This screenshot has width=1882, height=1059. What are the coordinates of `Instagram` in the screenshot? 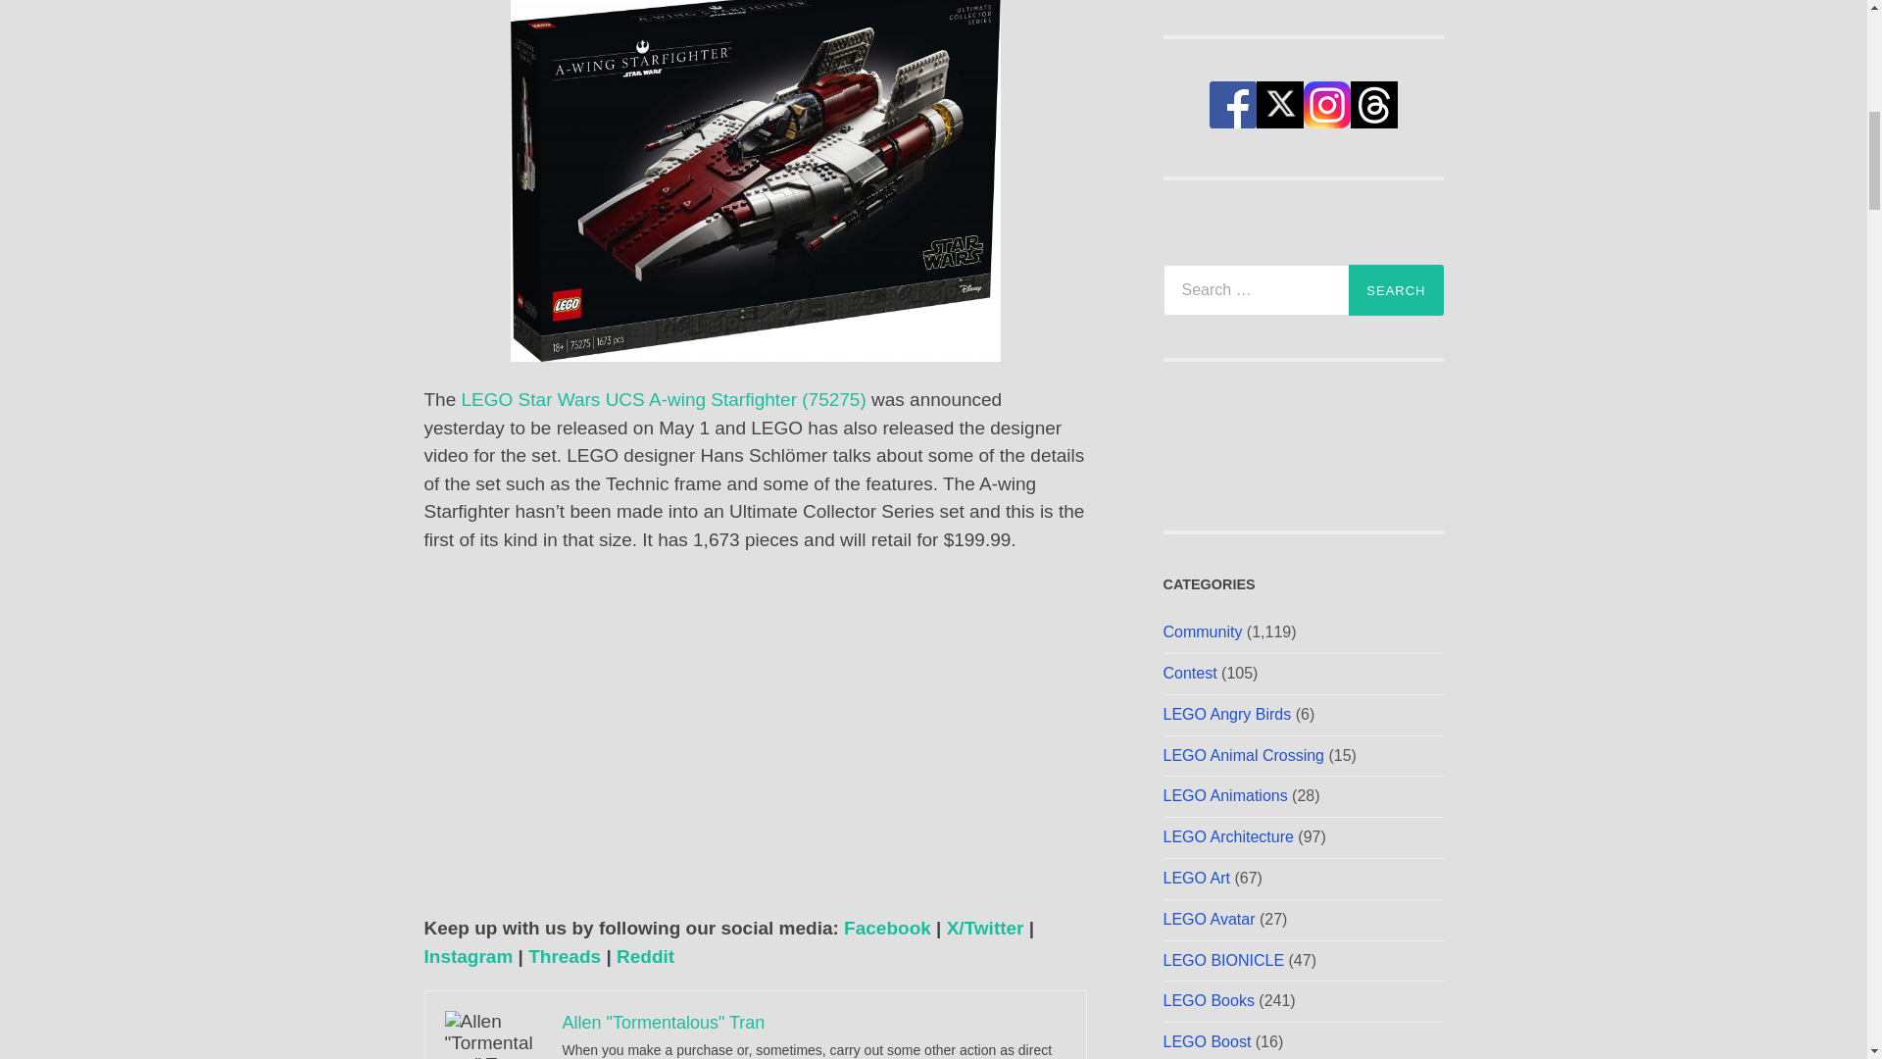 It's located at (468, 957).